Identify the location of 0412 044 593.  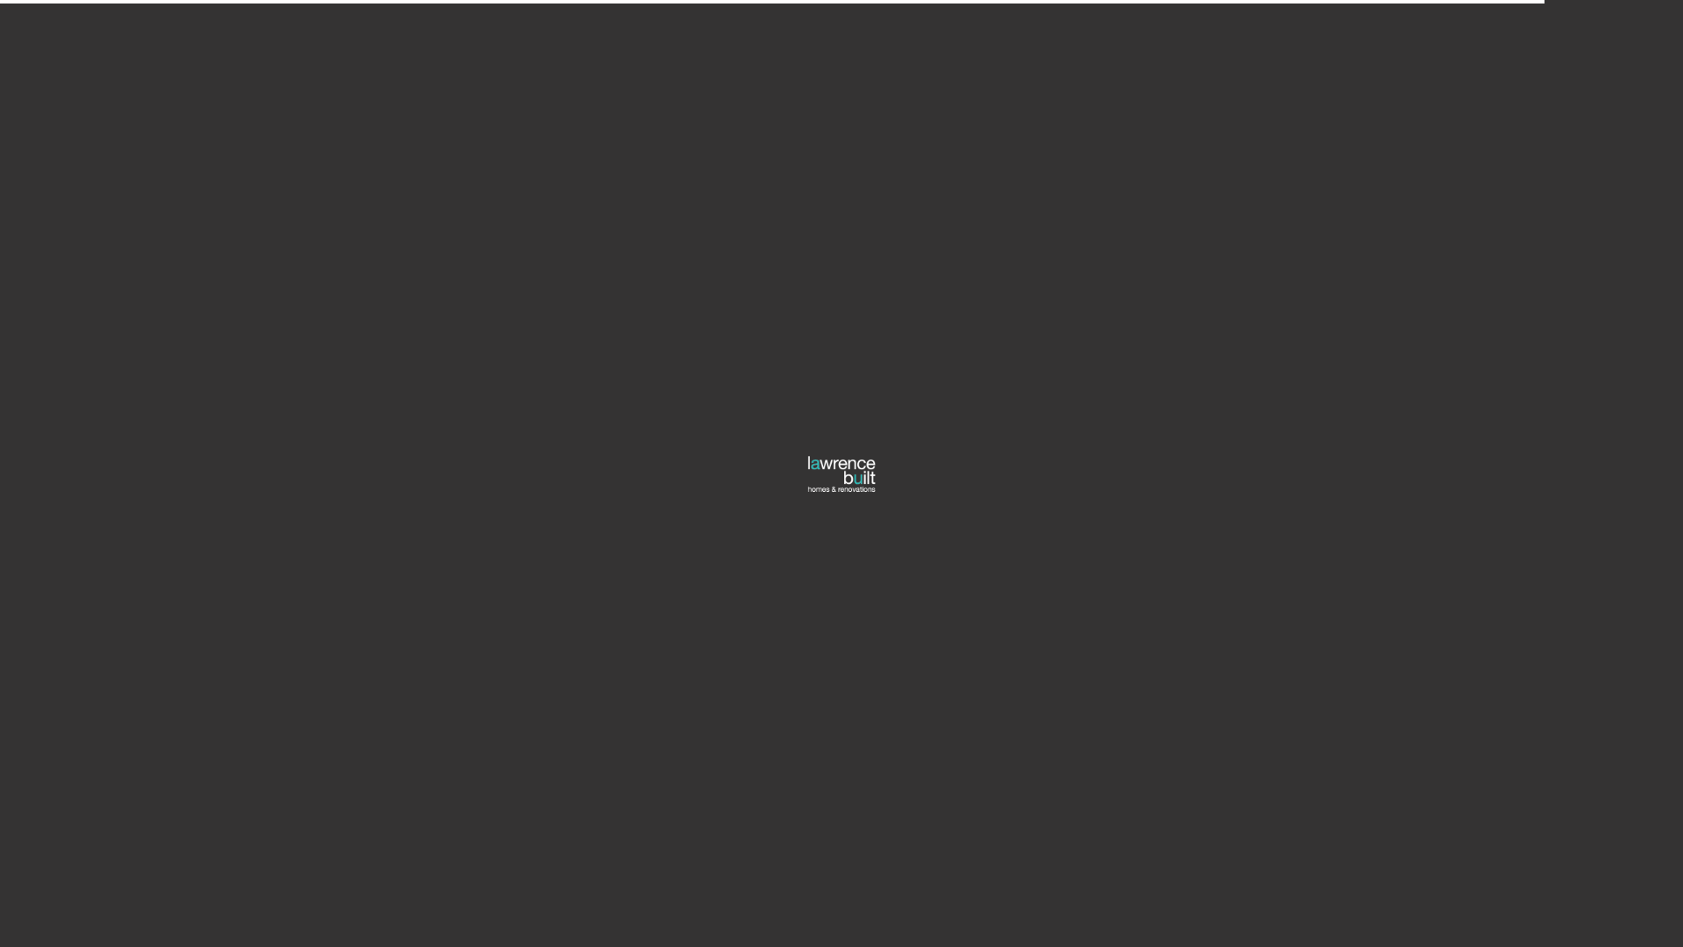
(1069, 505).